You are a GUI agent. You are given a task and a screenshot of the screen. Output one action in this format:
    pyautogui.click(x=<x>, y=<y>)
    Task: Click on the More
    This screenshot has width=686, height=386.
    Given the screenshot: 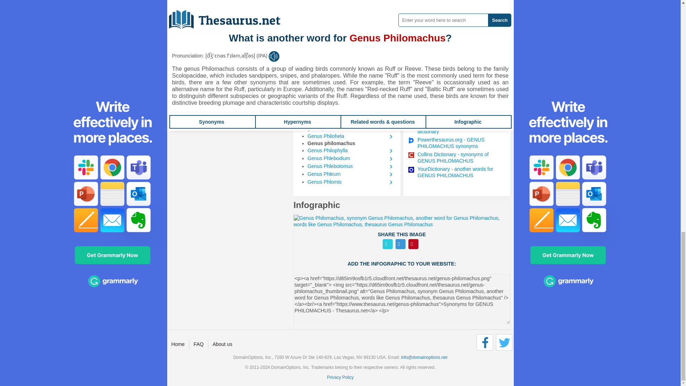 What is the action you would take?
    pyautogui.click(x=306, y=66)
    